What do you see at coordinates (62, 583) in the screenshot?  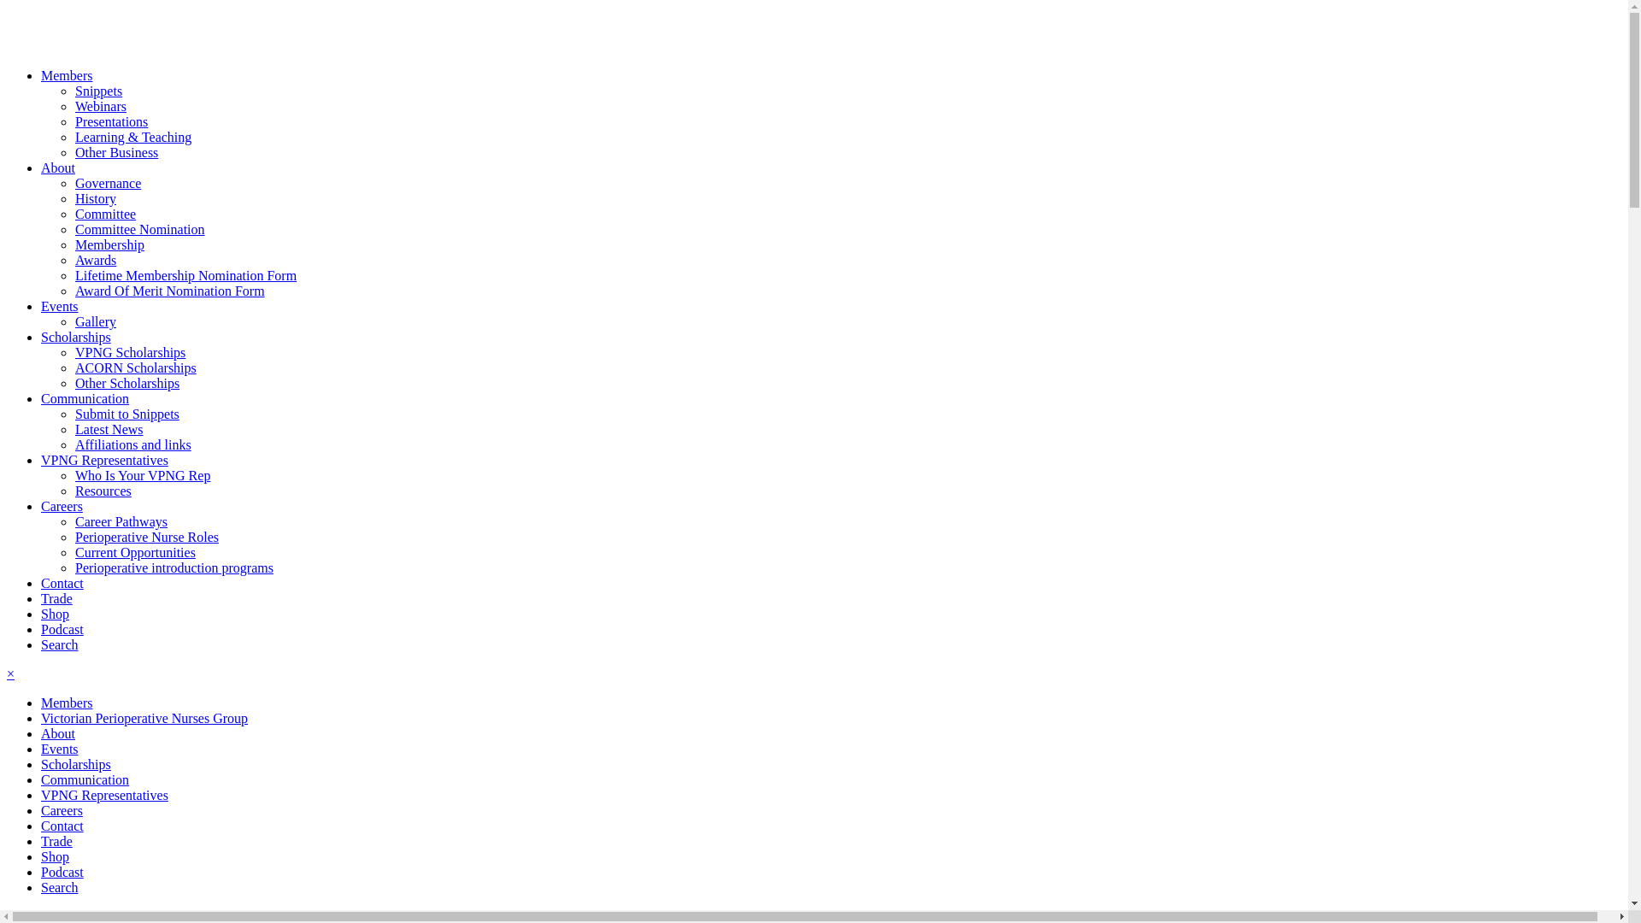 I see `Contact` at bounding box center [62, 583].